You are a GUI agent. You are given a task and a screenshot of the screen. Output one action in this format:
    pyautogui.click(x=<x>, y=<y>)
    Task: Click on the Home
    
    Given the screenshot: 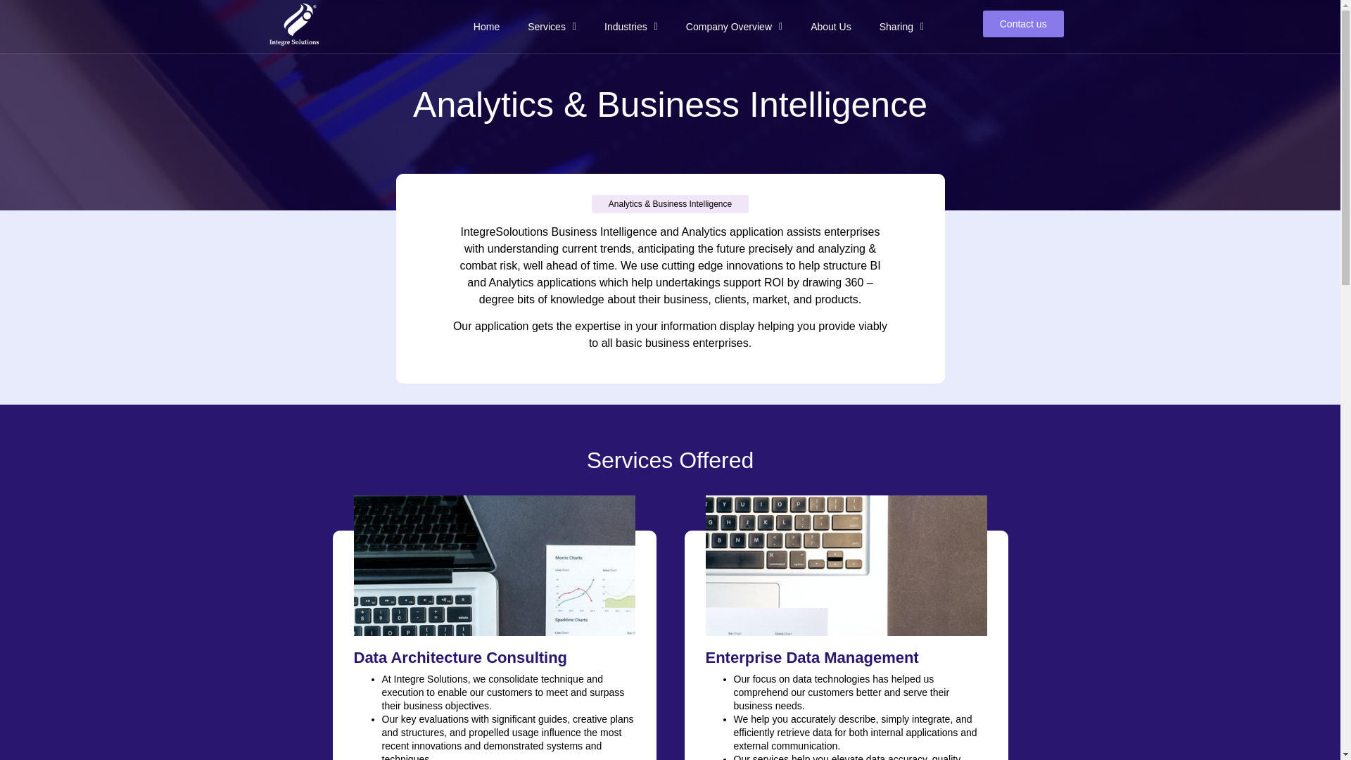 What is the action you would take?
    pyautogui.click(x=486, y=27)
    